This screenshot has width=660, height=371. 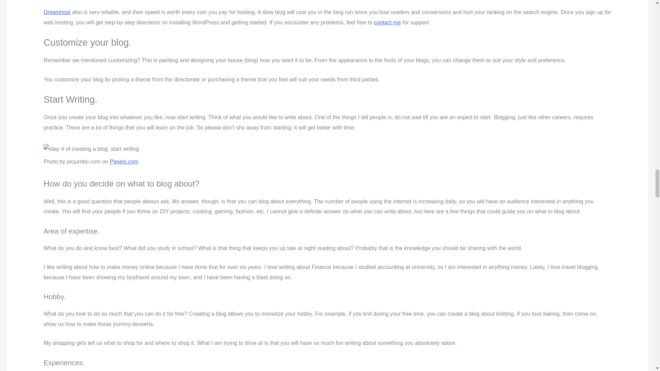 I want to click on contact me, so click(x=387, y=23).